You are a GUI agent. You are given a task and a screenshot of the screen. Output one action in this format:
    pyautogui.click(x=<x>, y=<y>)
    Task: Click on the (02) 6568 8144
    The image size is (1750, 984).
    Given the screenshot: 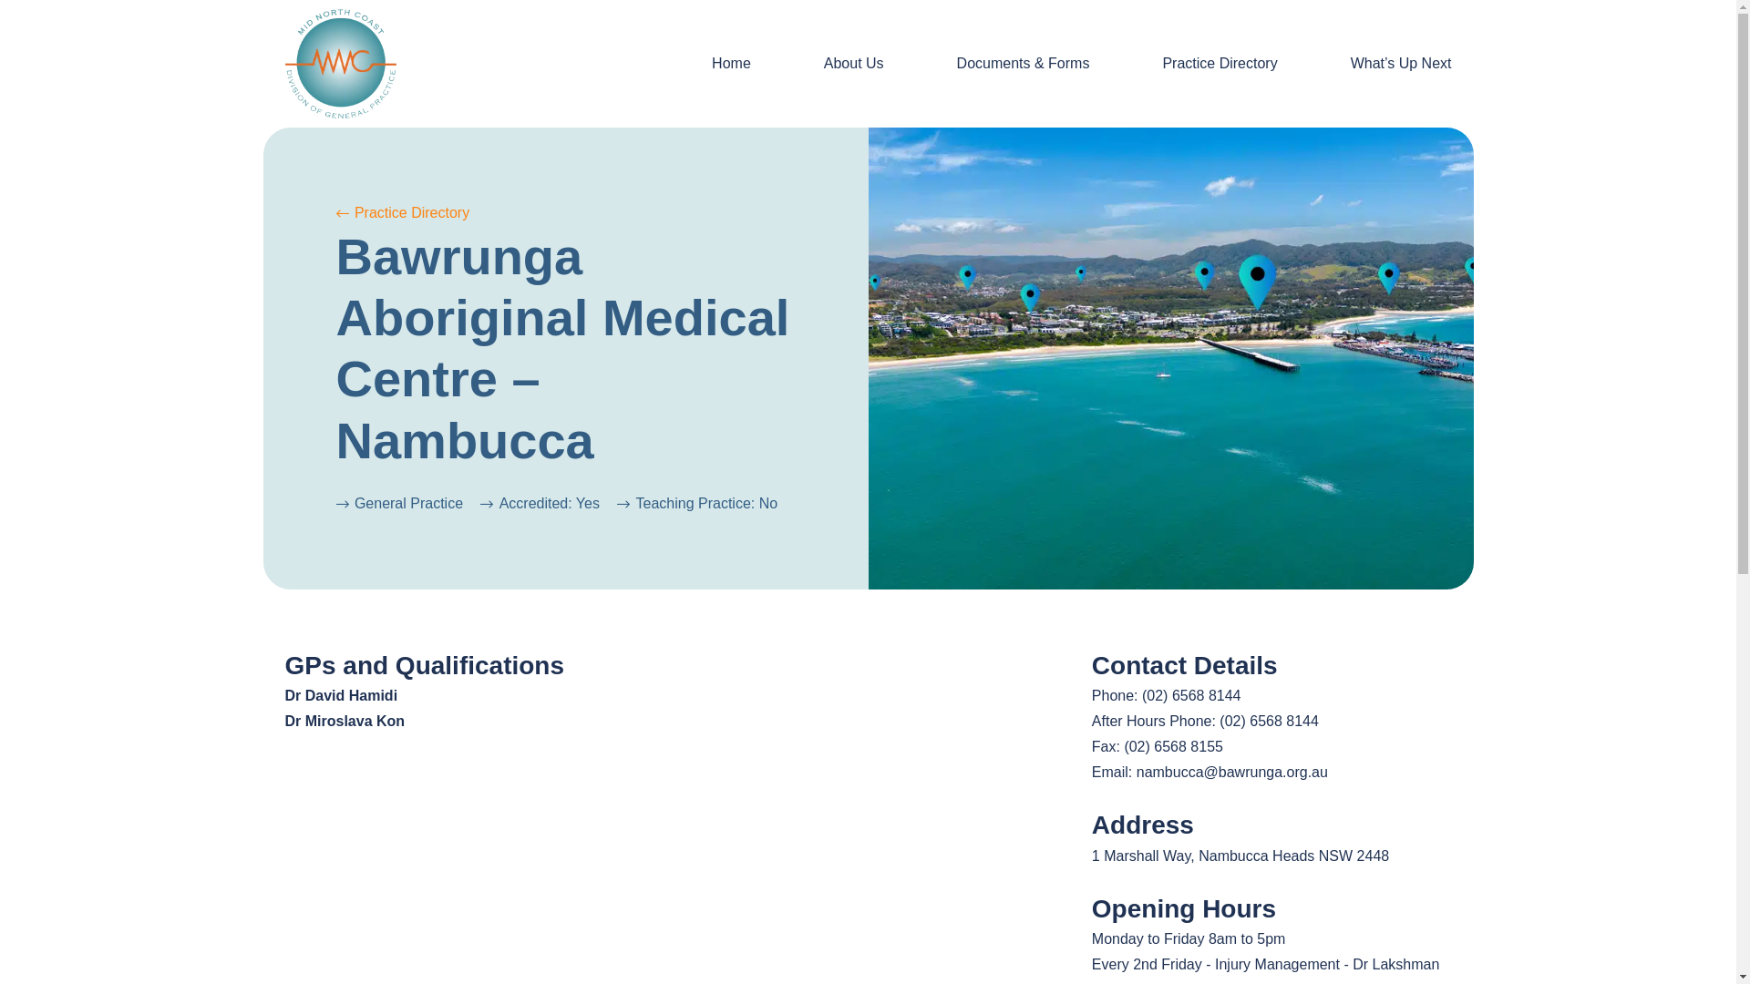 What is the action you would take?
    pyautogui.click(x=1192, y=696)
    